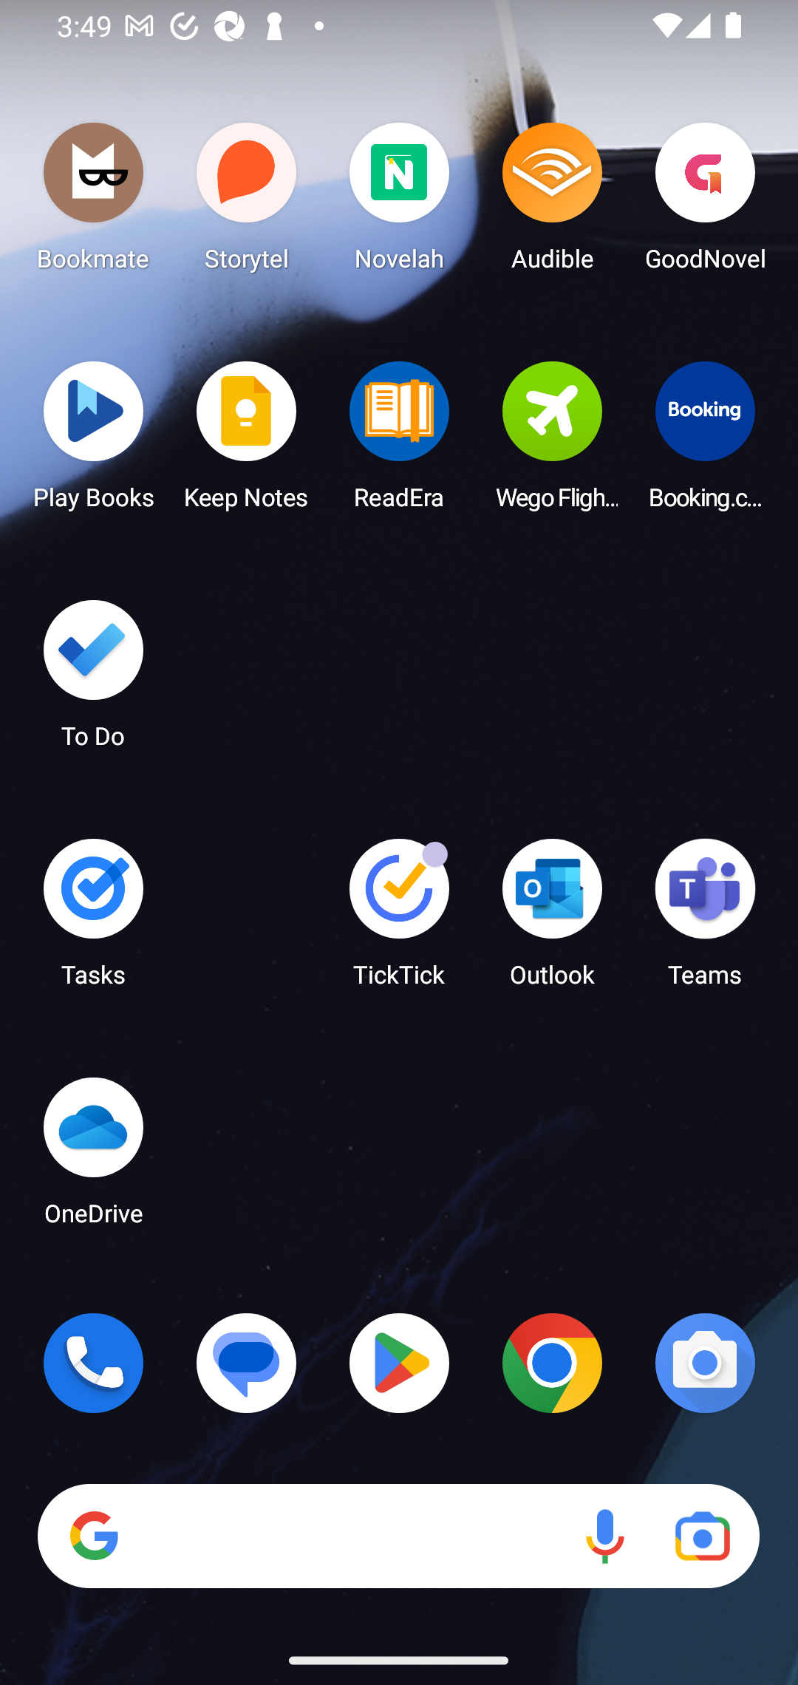 The image size is (798, 1685). I want to click on Outlook, so click(552, 919).